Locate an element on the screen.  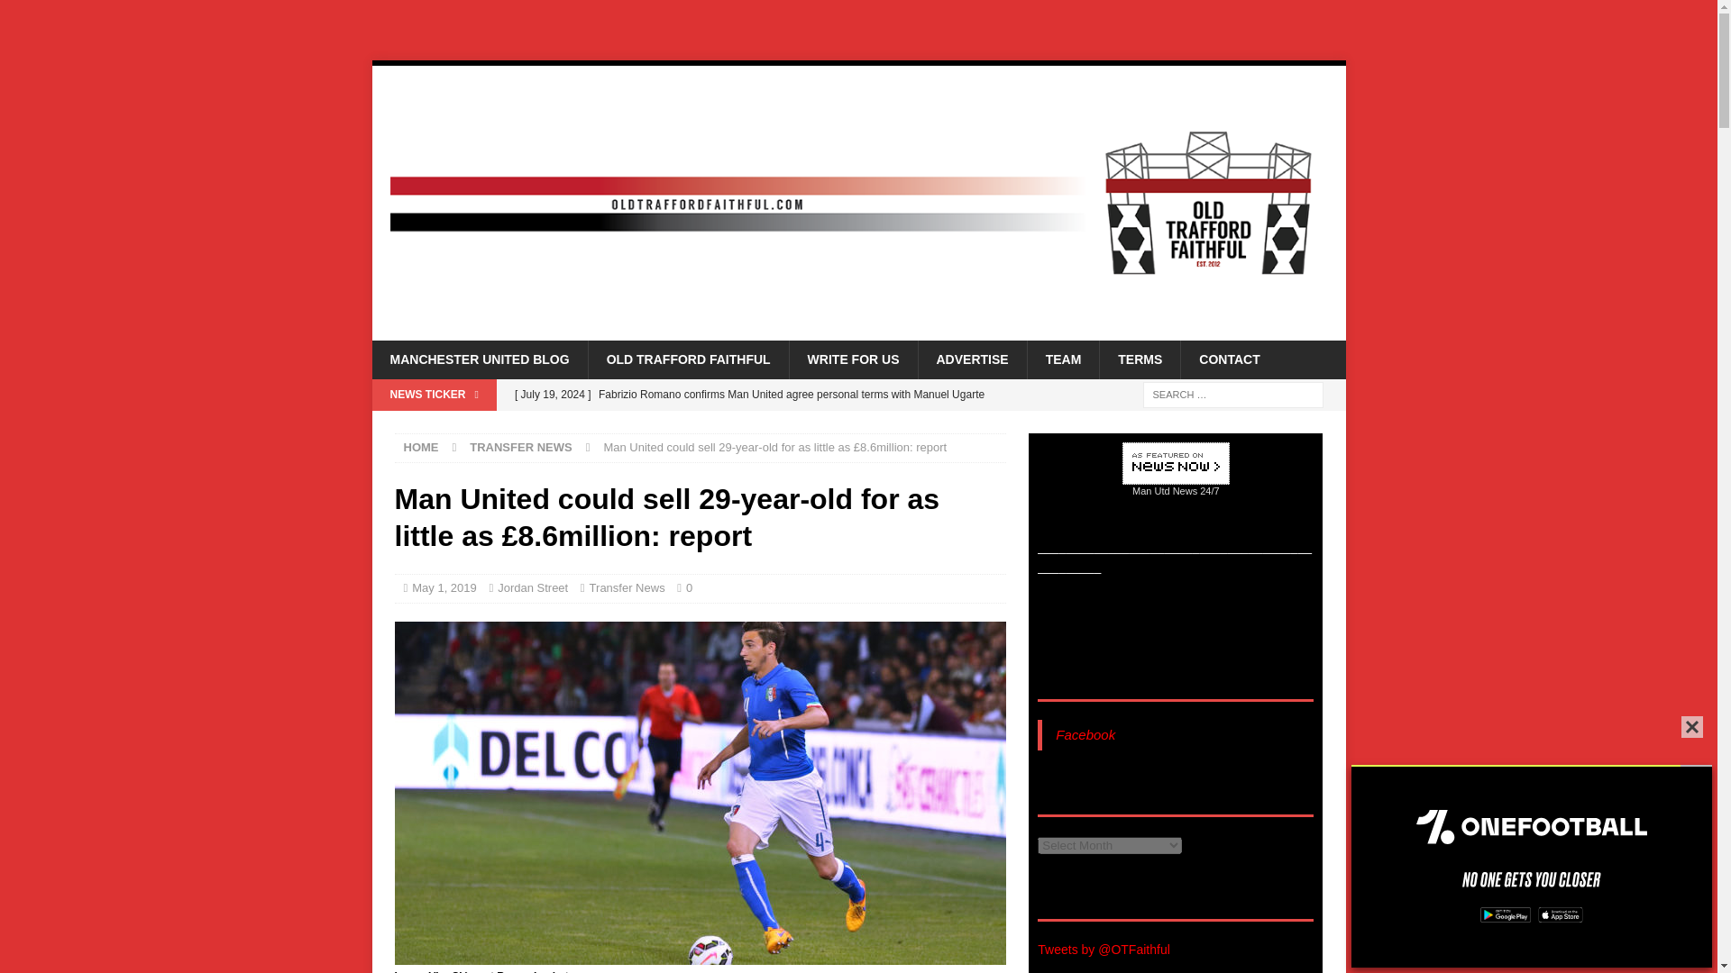
May 1, 2019 is located at coordinates (444, 587).